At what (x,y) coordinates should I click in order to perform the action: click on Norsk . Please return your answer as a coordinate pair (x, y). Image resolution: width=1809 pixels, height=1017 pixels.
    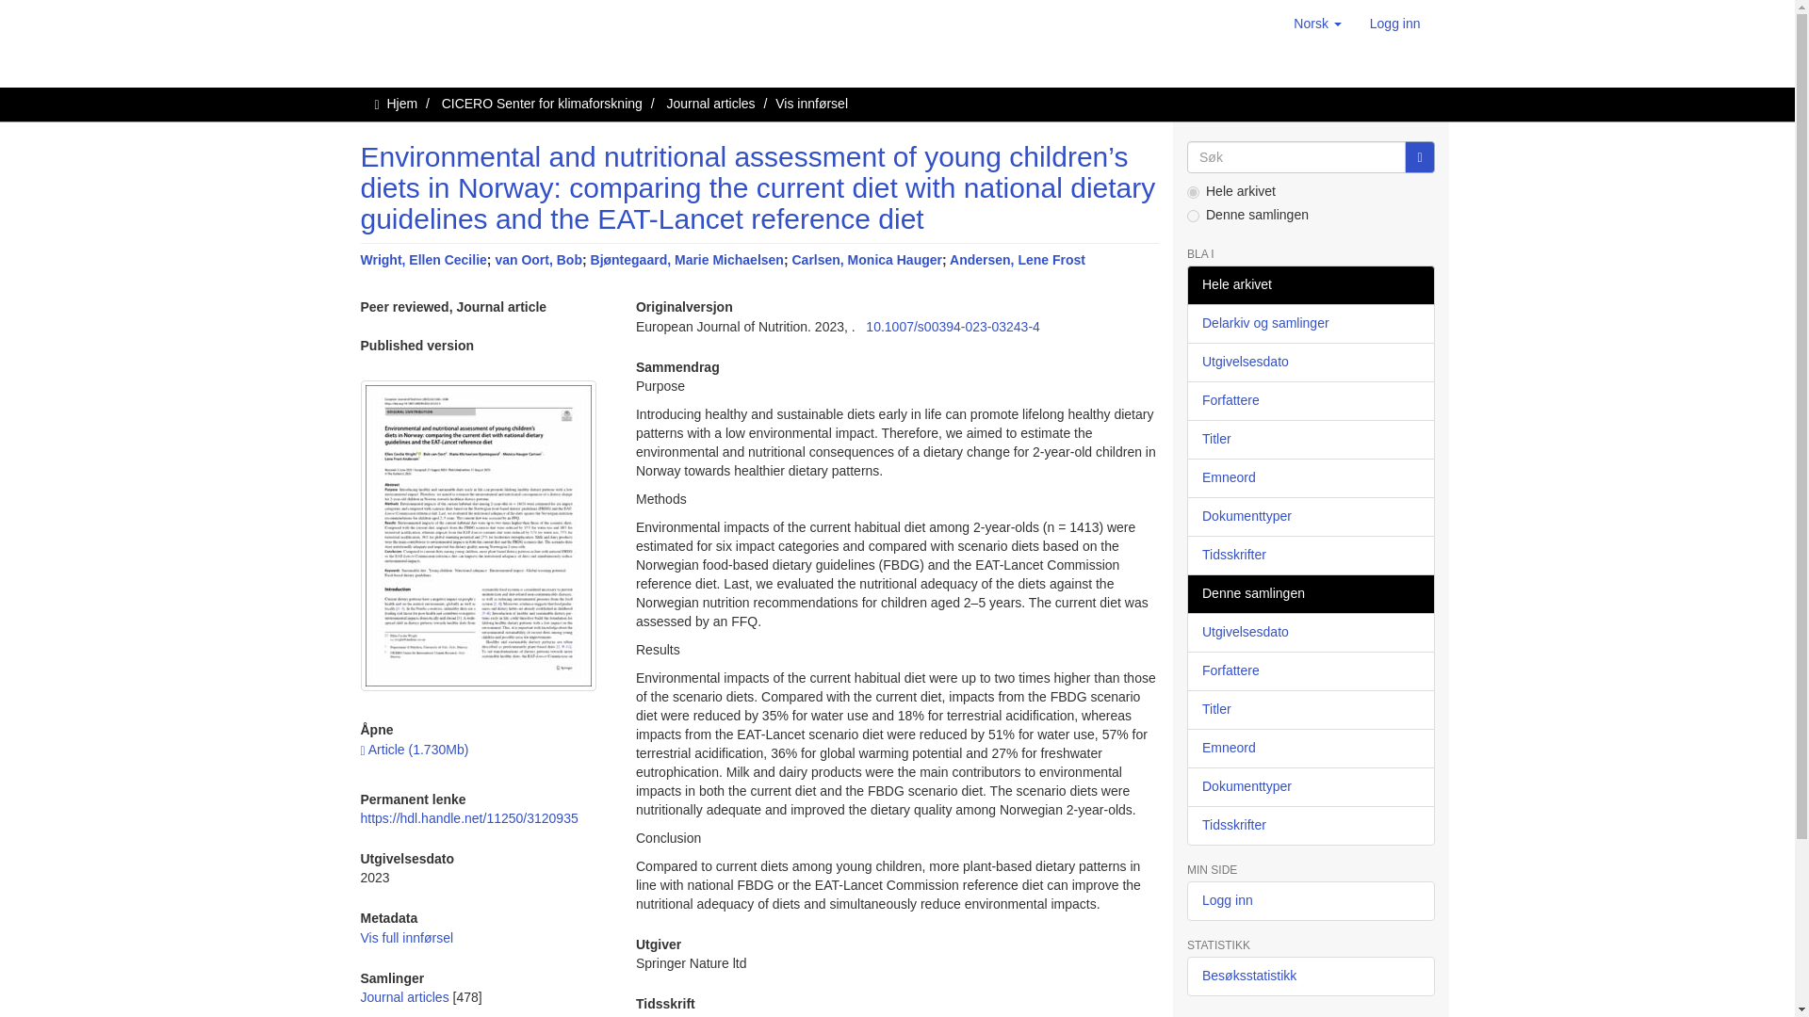
    Looking at the image, I should click on (1317, 23).